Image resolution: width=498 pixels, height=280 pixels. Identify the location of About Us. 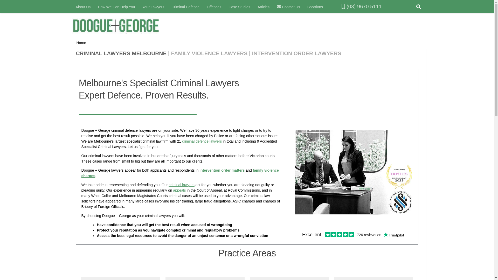
(83, 7).